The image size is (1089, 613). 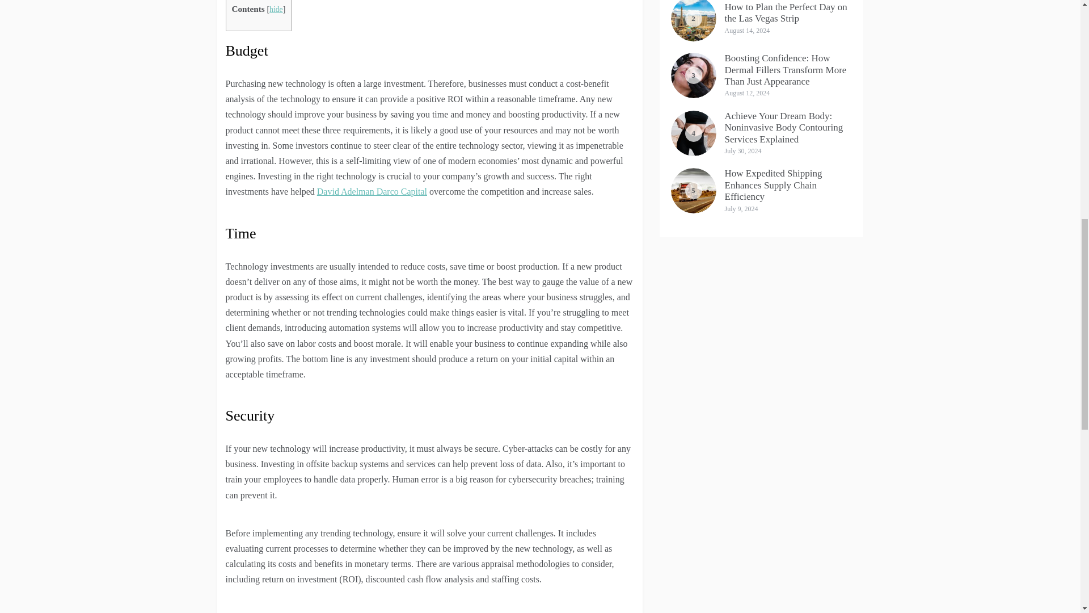 What do you see at coordinates (372, 191) in the screenshot?
I see `David Adelman Darco Capital` at bounding box center [372, 191].